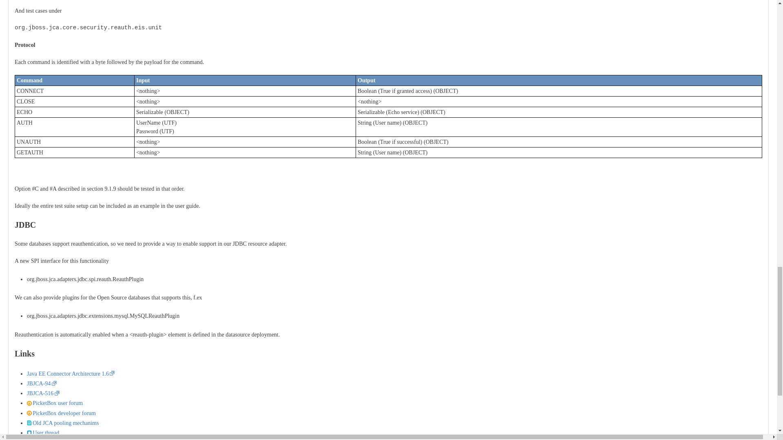 Image resolution: width=783 pixels, height=440 pixels. I want to click on JBJCA-516, so click(43, 393).